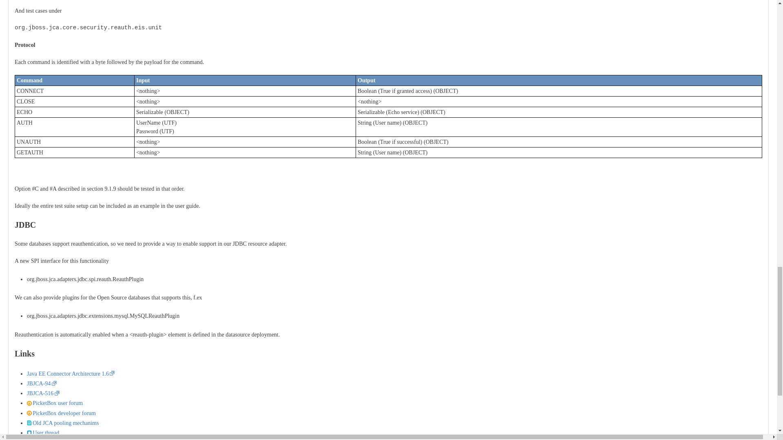 Image resolution: width=783 pixels, height=440 pixels. I want to click on JBJCA-516, so click(43, 393).